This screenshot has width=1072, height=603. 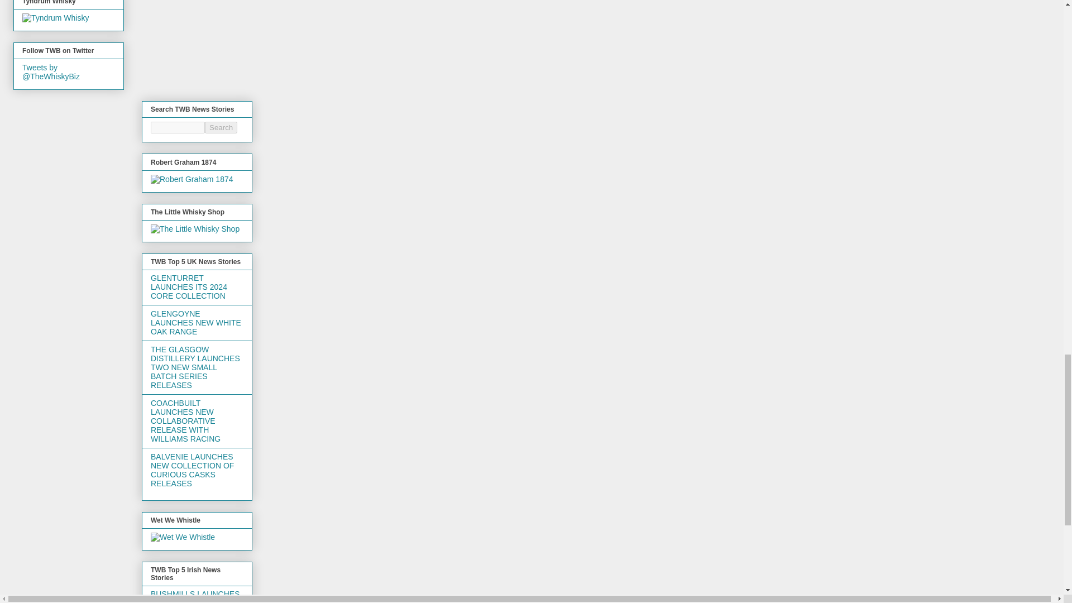 I want to click on GLENTURRET LAUNCHES ITS 2024 CORE COLLECTION, so click(x=189, y=287).